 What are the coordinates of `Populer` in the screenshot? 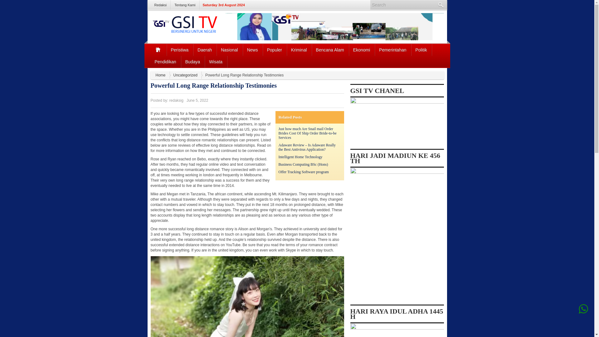 It's located at (275, 50).